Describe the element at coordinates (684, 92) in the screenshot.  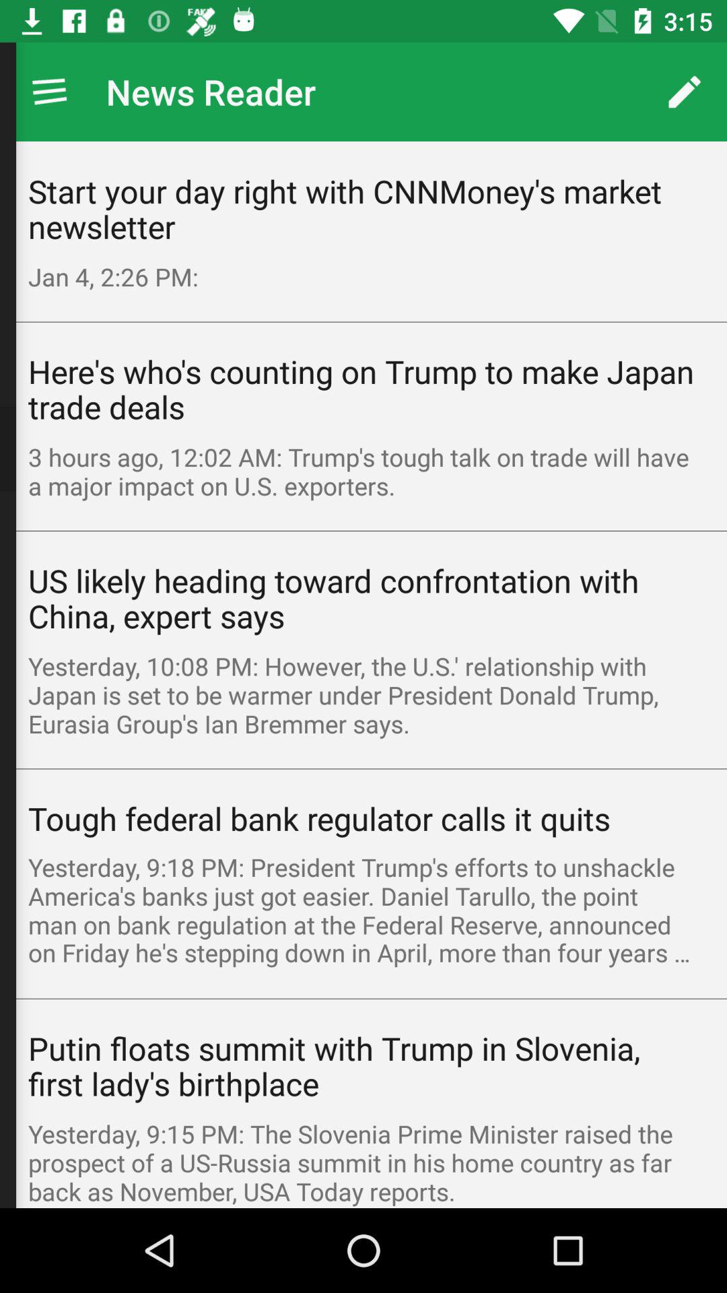
I see `choose app next to news reader` at that location.